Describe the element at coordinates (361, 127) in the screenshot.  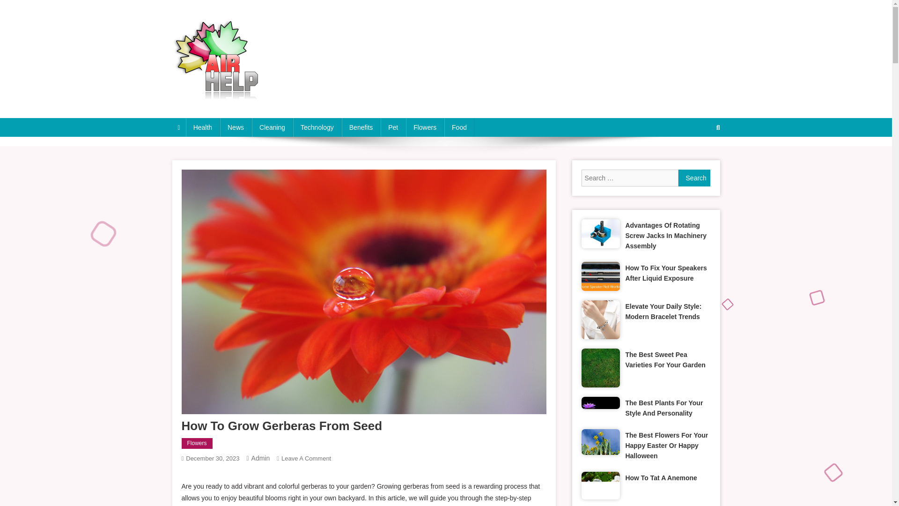
I see `Technology` at that location.